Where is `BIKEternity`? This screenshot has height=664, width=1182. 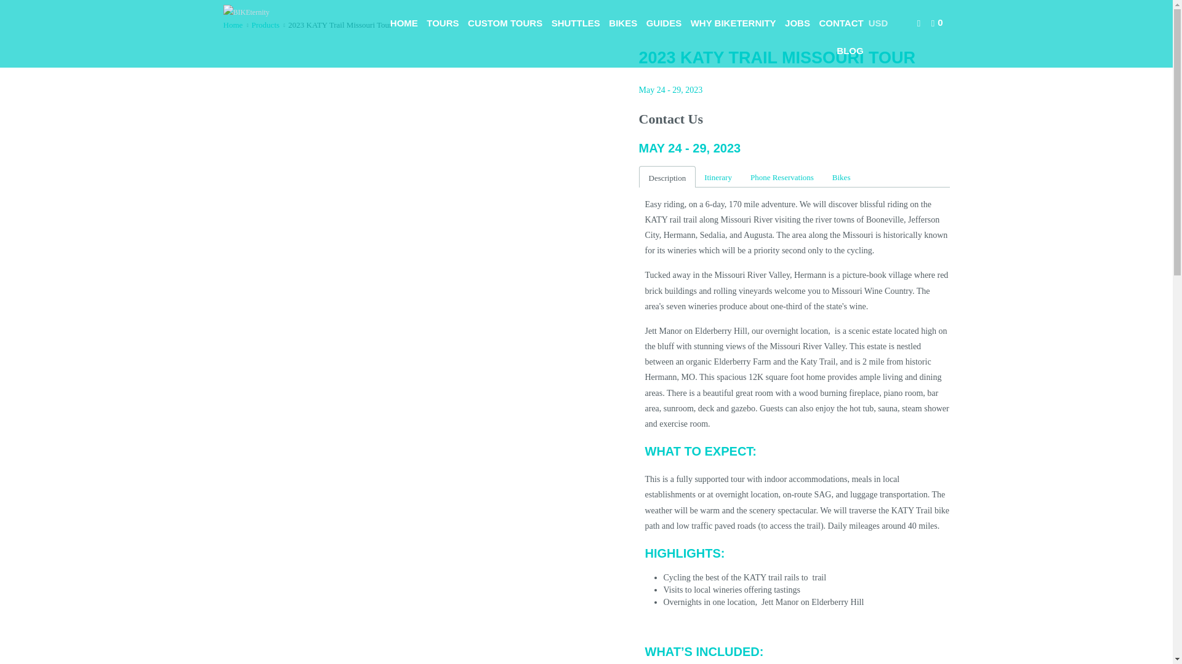
BIKEternity is located at coordinates (286, 12).